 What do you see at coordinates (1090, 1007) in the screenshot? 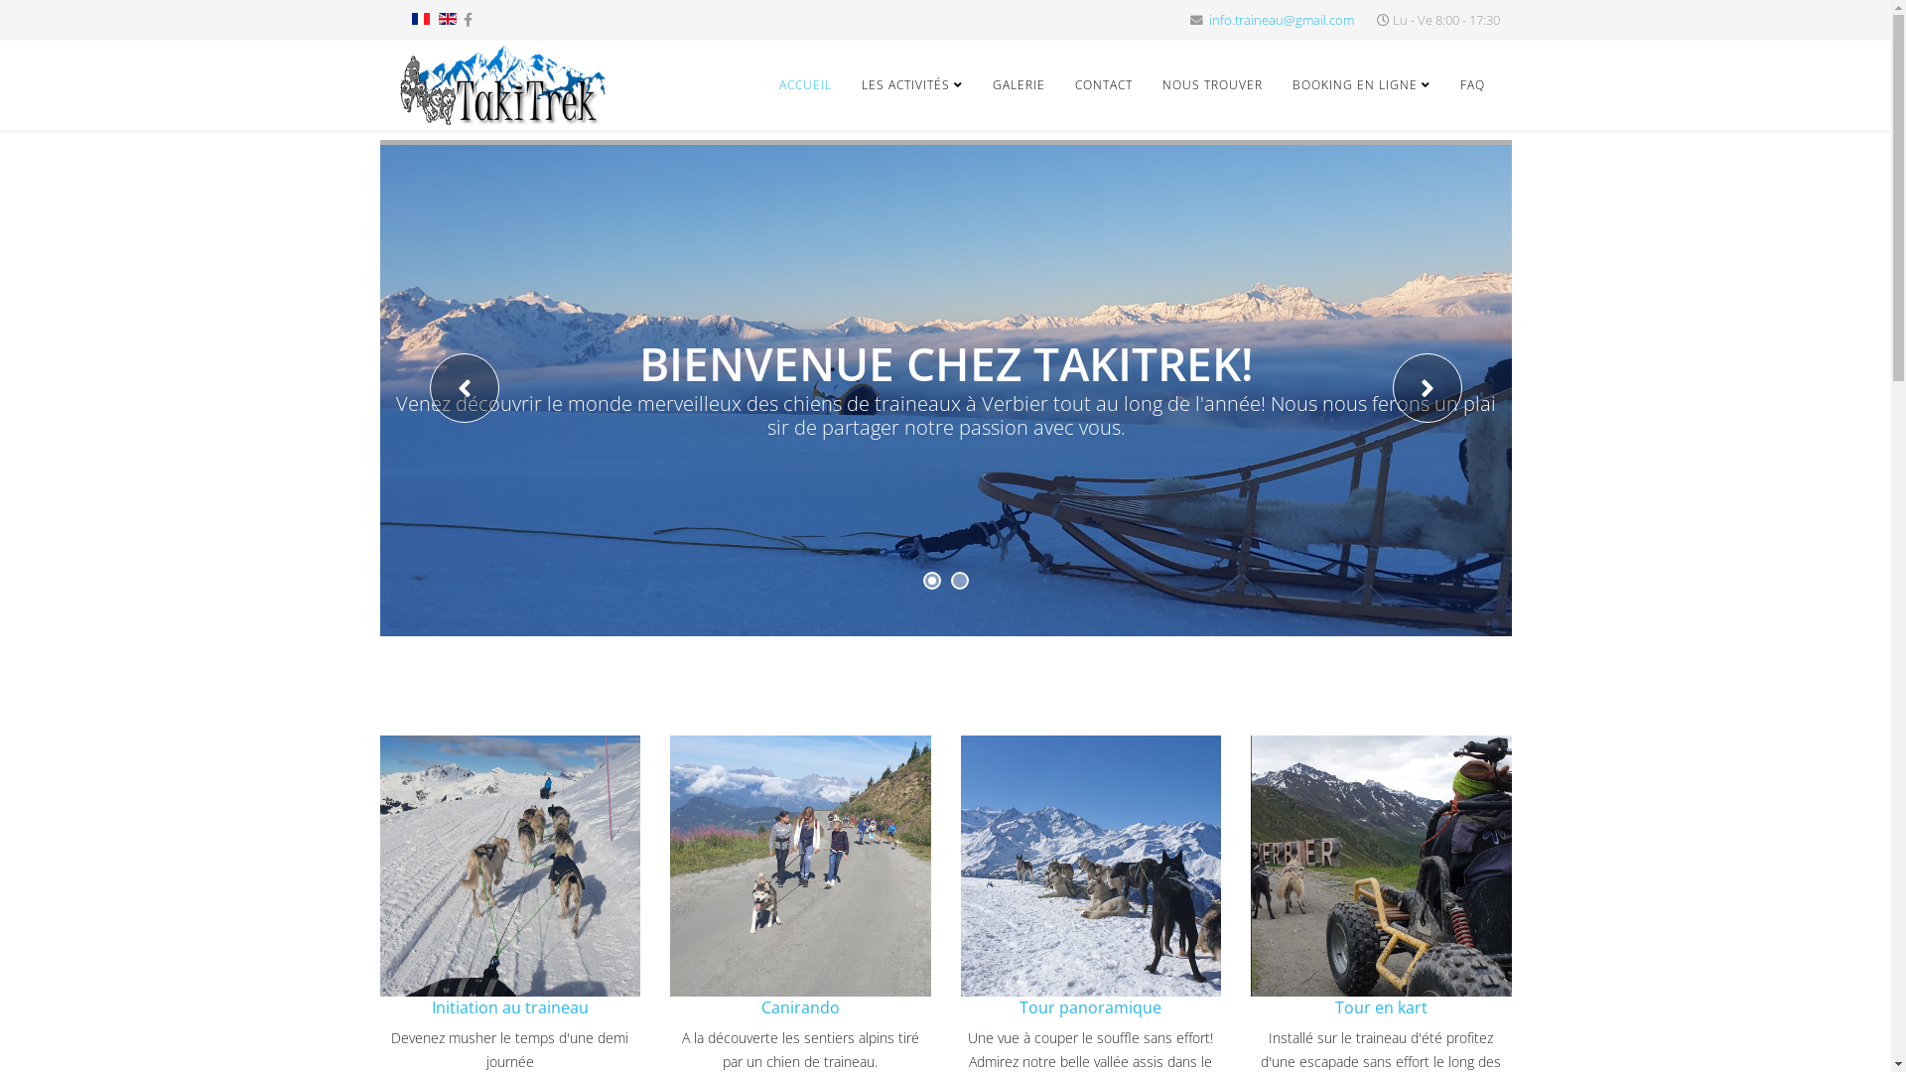
I see `Tour panoramique` at bounding box center [1090, 1007].